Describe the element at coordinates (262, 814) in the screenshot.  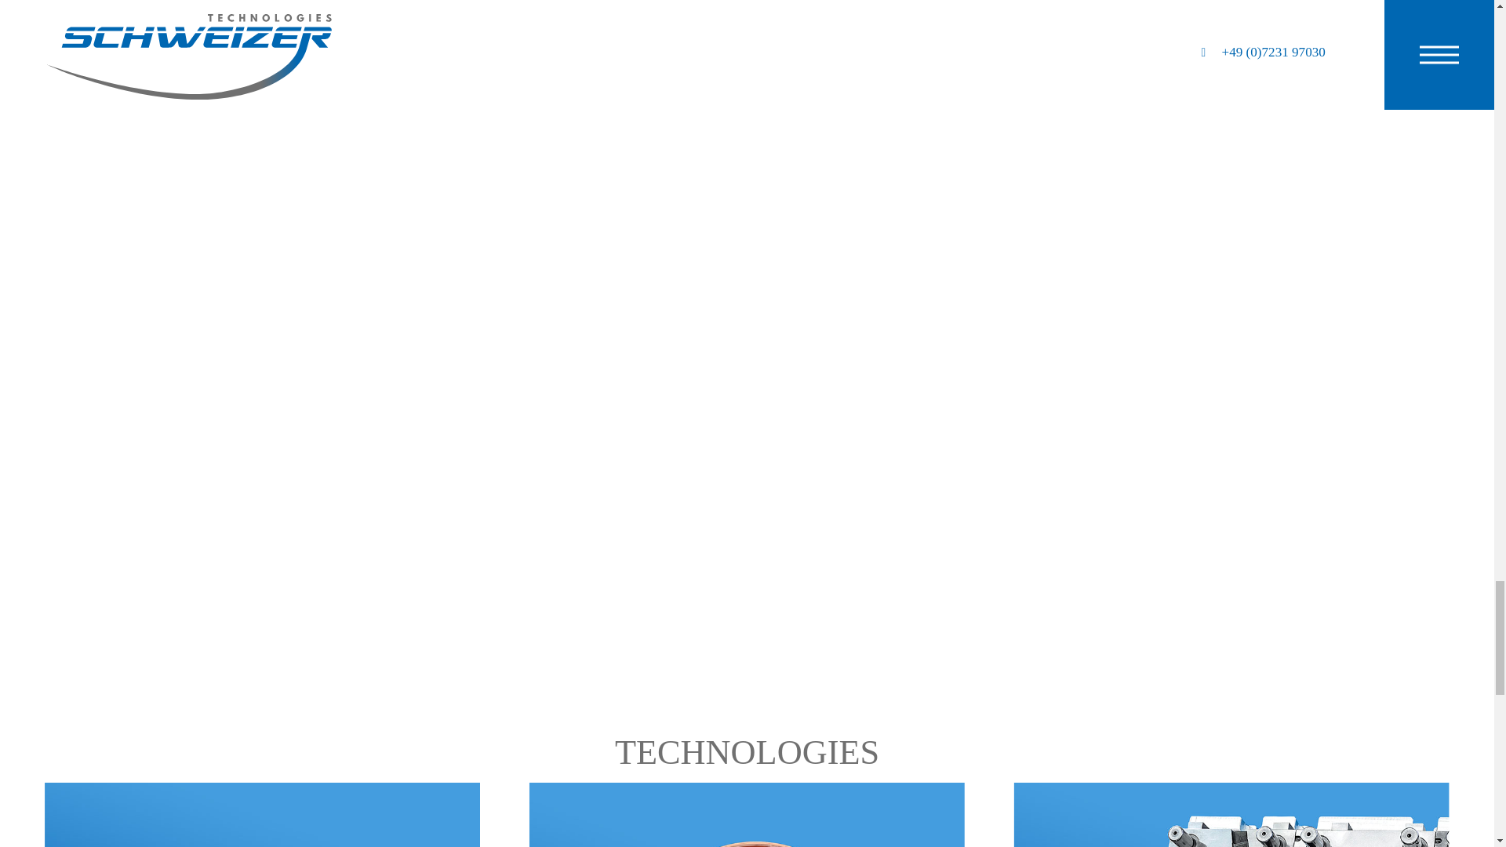
I see `Patented punching` at that location.